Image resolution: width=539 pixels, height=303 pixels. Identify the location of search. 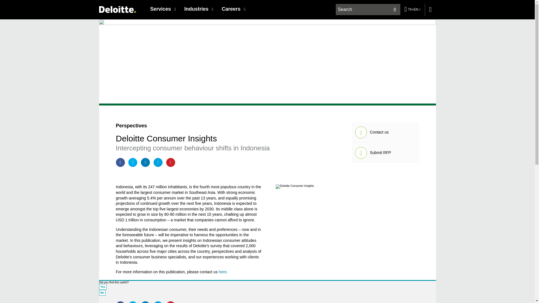
(368, 10).